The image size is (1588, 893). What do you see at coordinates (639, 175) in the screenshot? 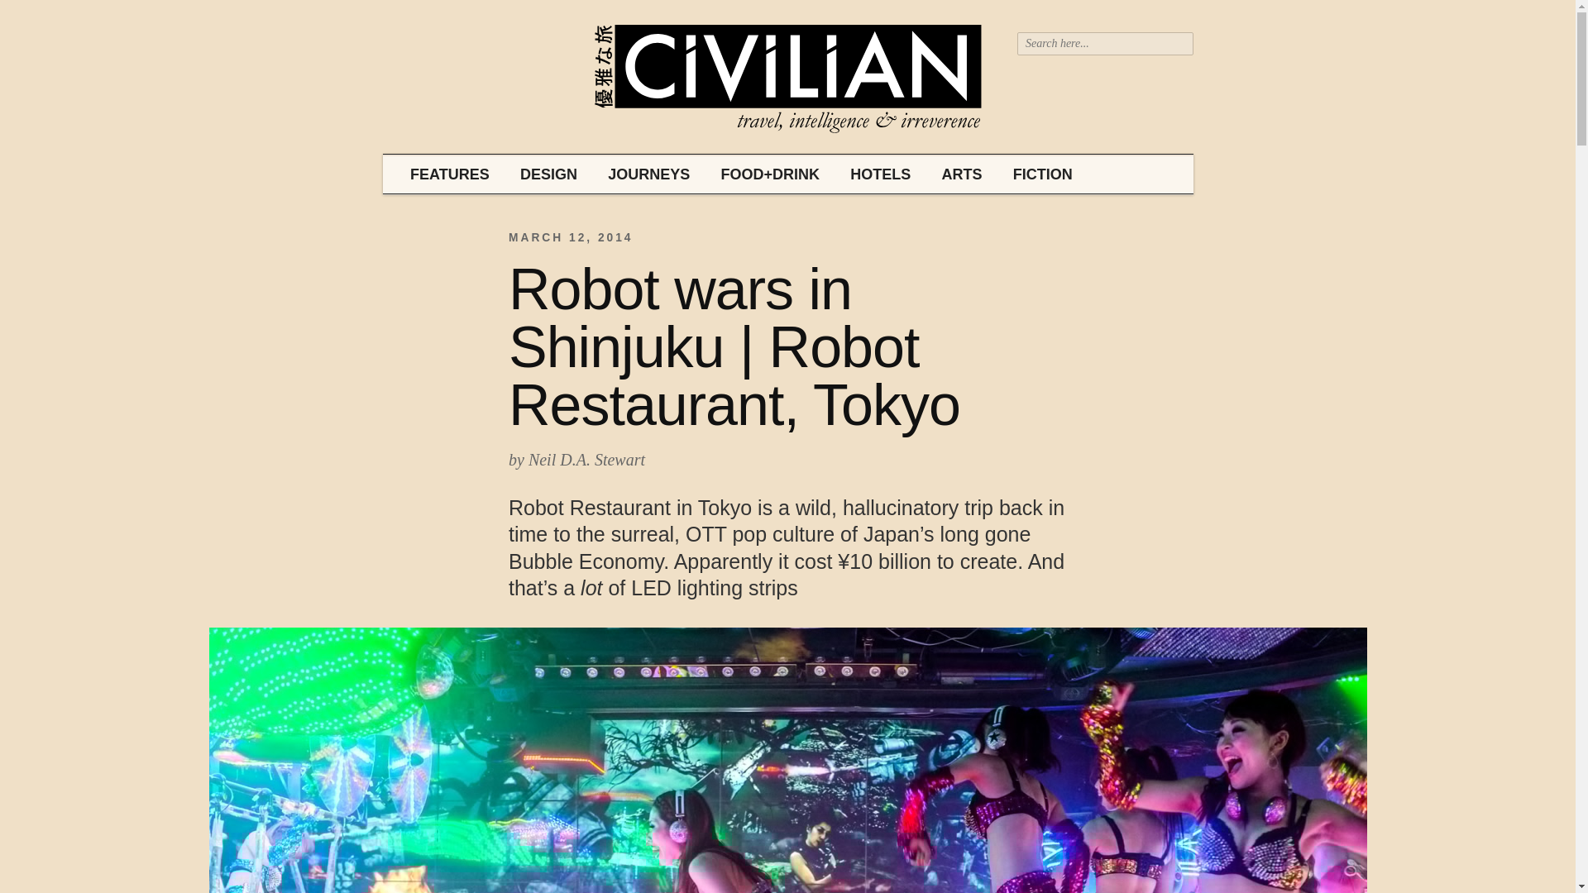
I see `JOURNEYS` at bounding box center [639, 175].